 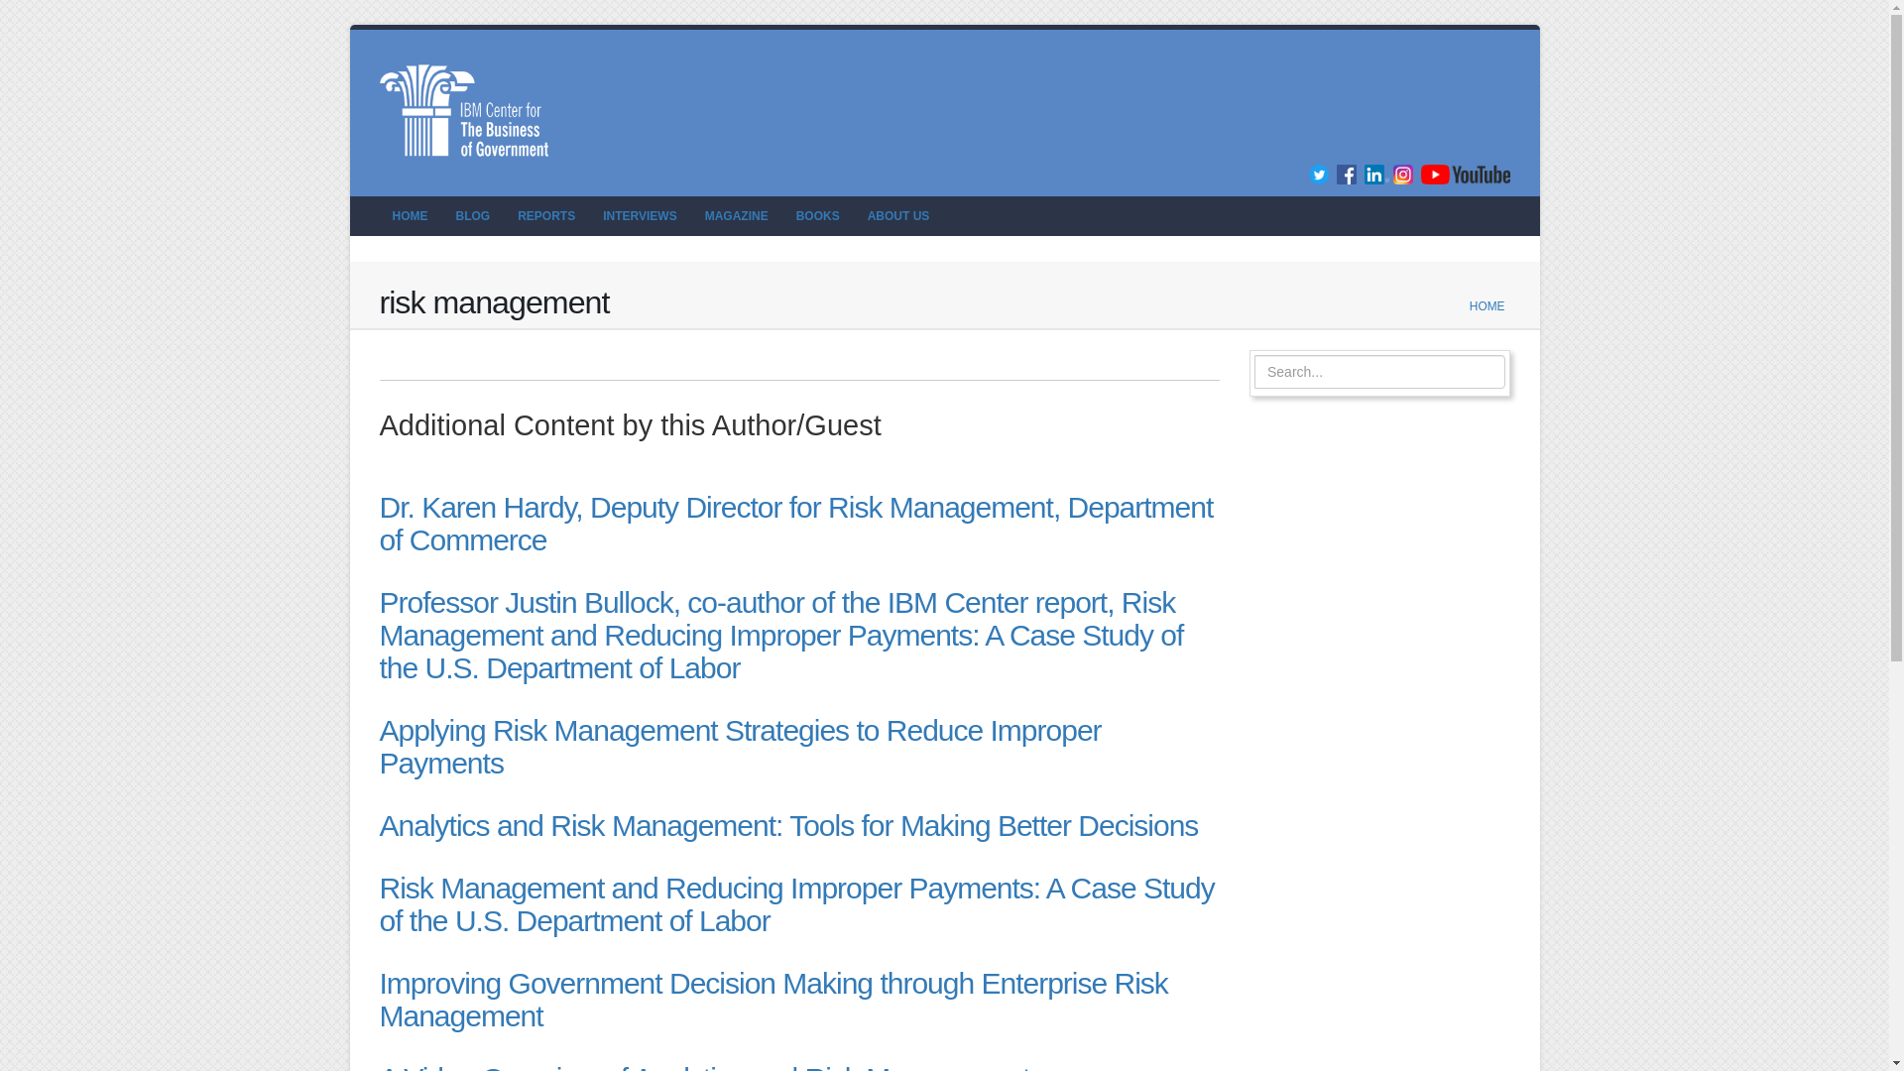 I want to click on HOME, so click(x=409, y=215).